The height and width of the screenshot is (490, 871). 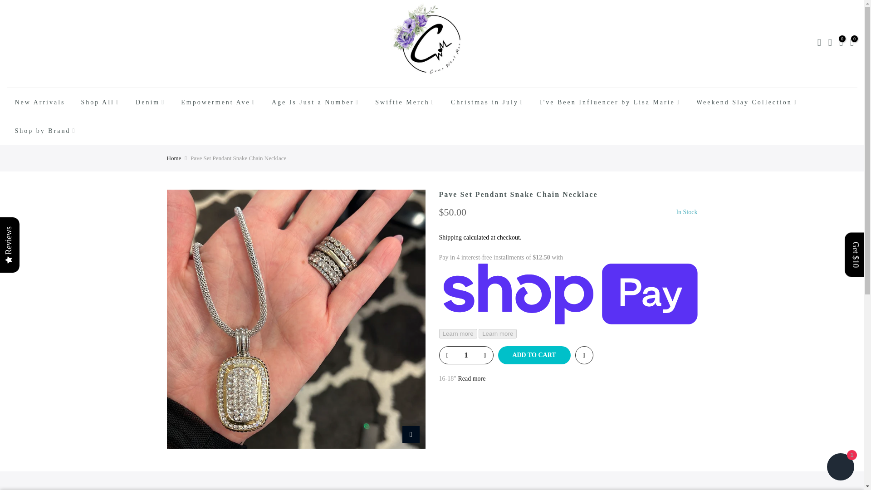 I want to click on 1, so click(x=465, y=355).